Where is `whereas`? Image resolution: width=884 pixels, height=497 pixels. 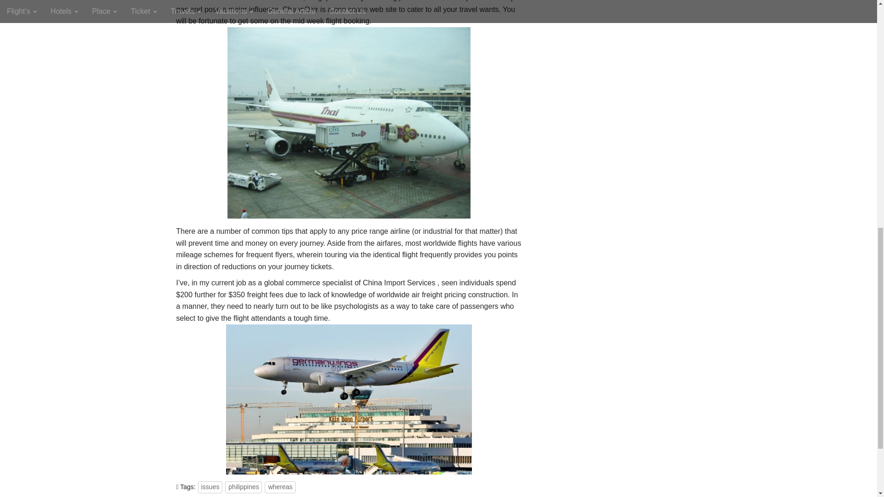
whereas is located at coordinates (280, 487).